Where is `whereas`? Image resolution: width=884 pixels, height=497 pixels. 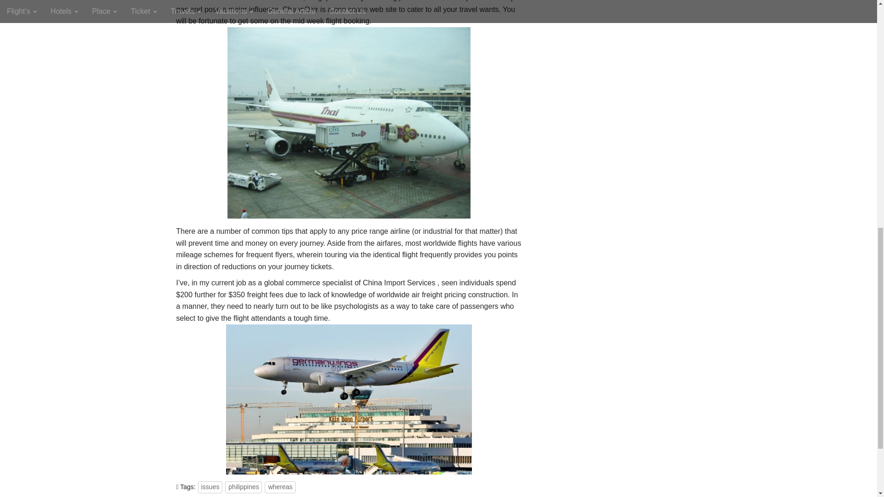
whereas is located at coordinates (280, 487).